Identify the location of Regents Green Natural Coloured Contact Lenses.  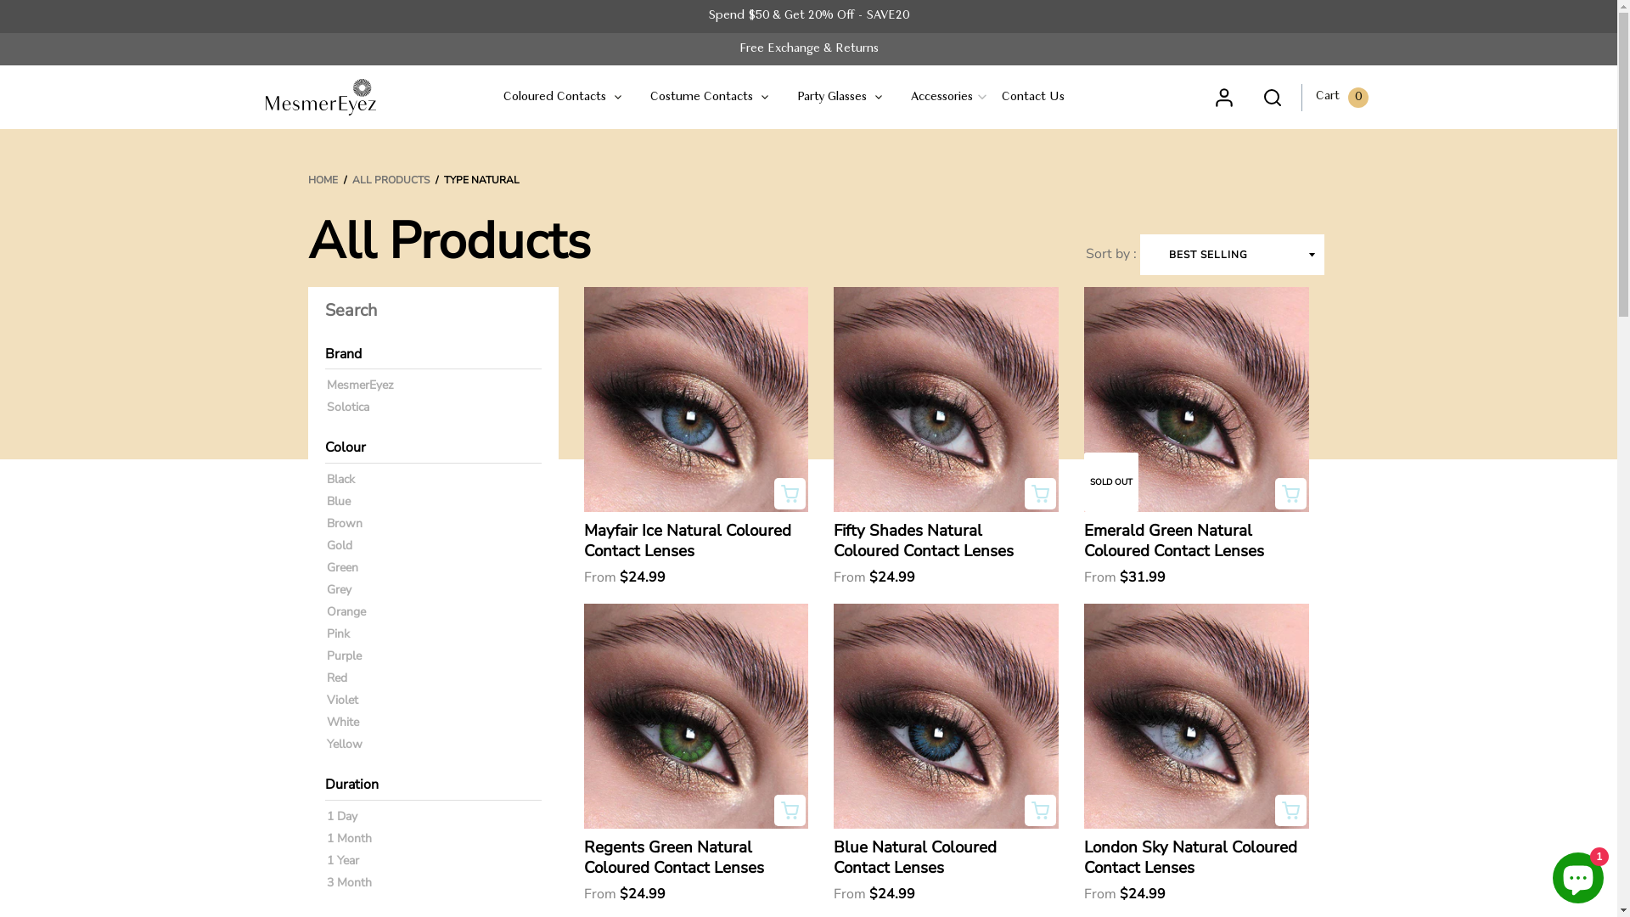
(691, 858).